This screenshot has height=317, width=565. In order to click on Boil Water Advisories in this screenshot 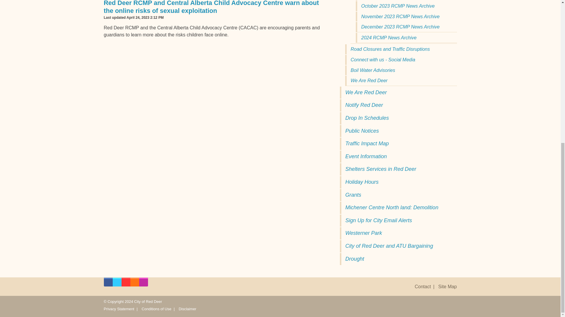, I will do `click(401, 70)`.